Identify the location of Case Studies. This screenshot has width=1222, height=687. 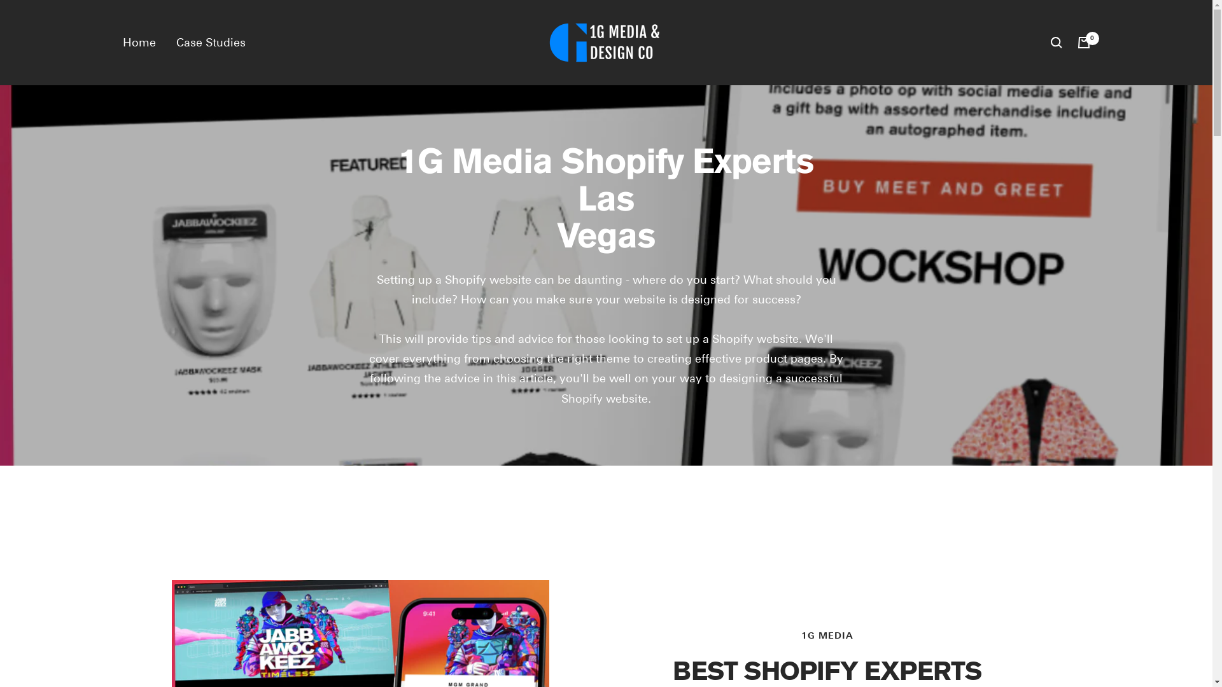
(210, 42).